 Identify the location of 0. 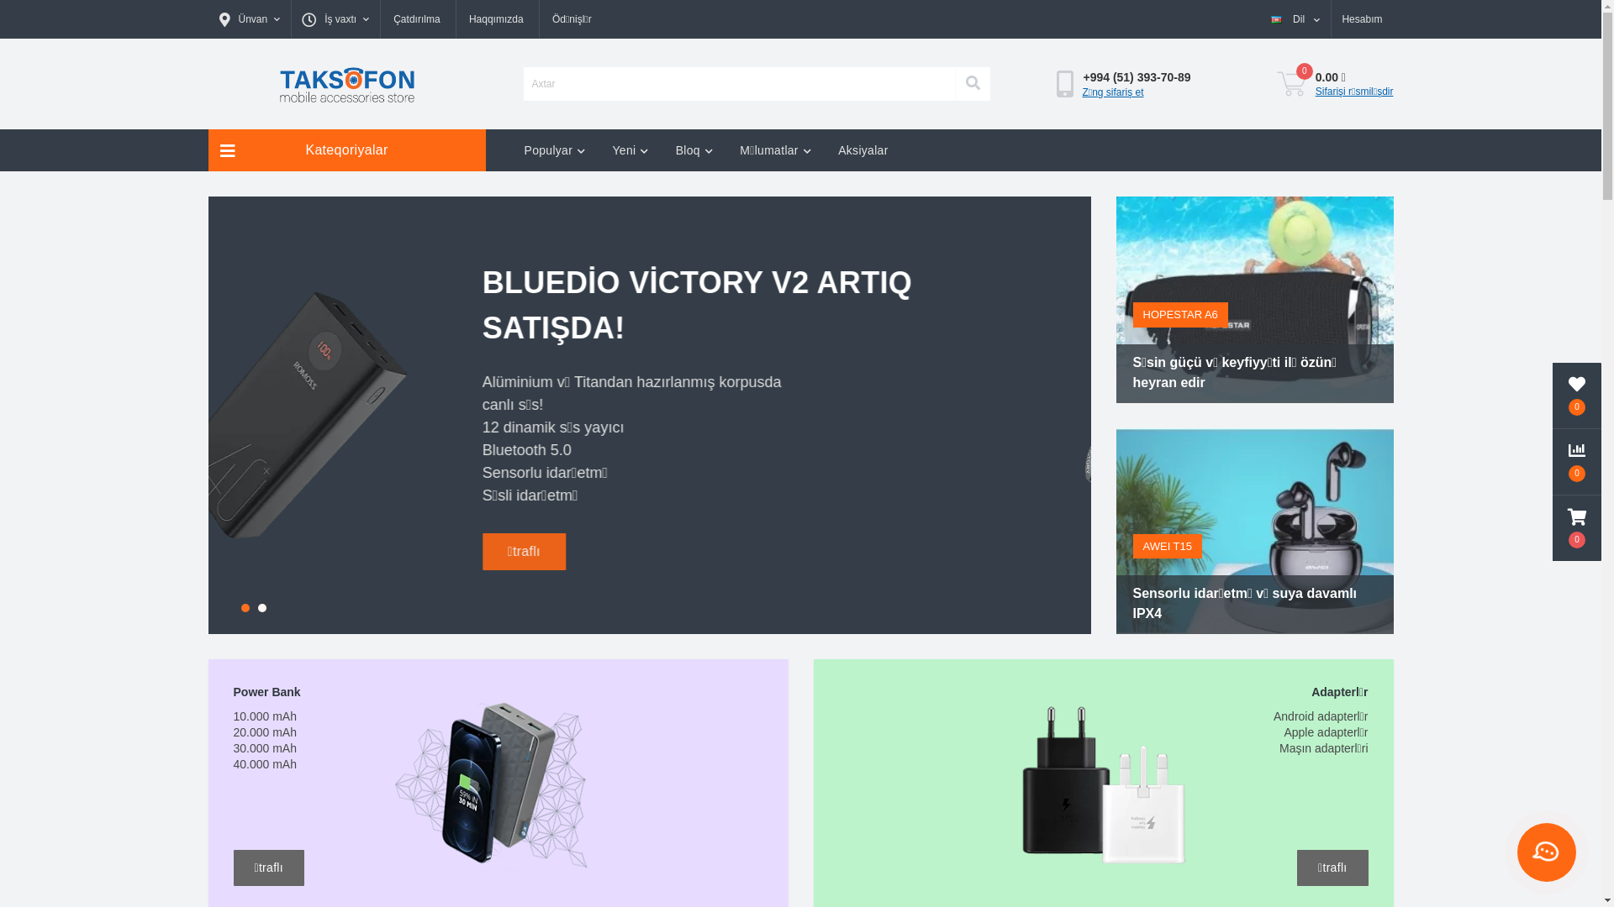
(1577, 396).